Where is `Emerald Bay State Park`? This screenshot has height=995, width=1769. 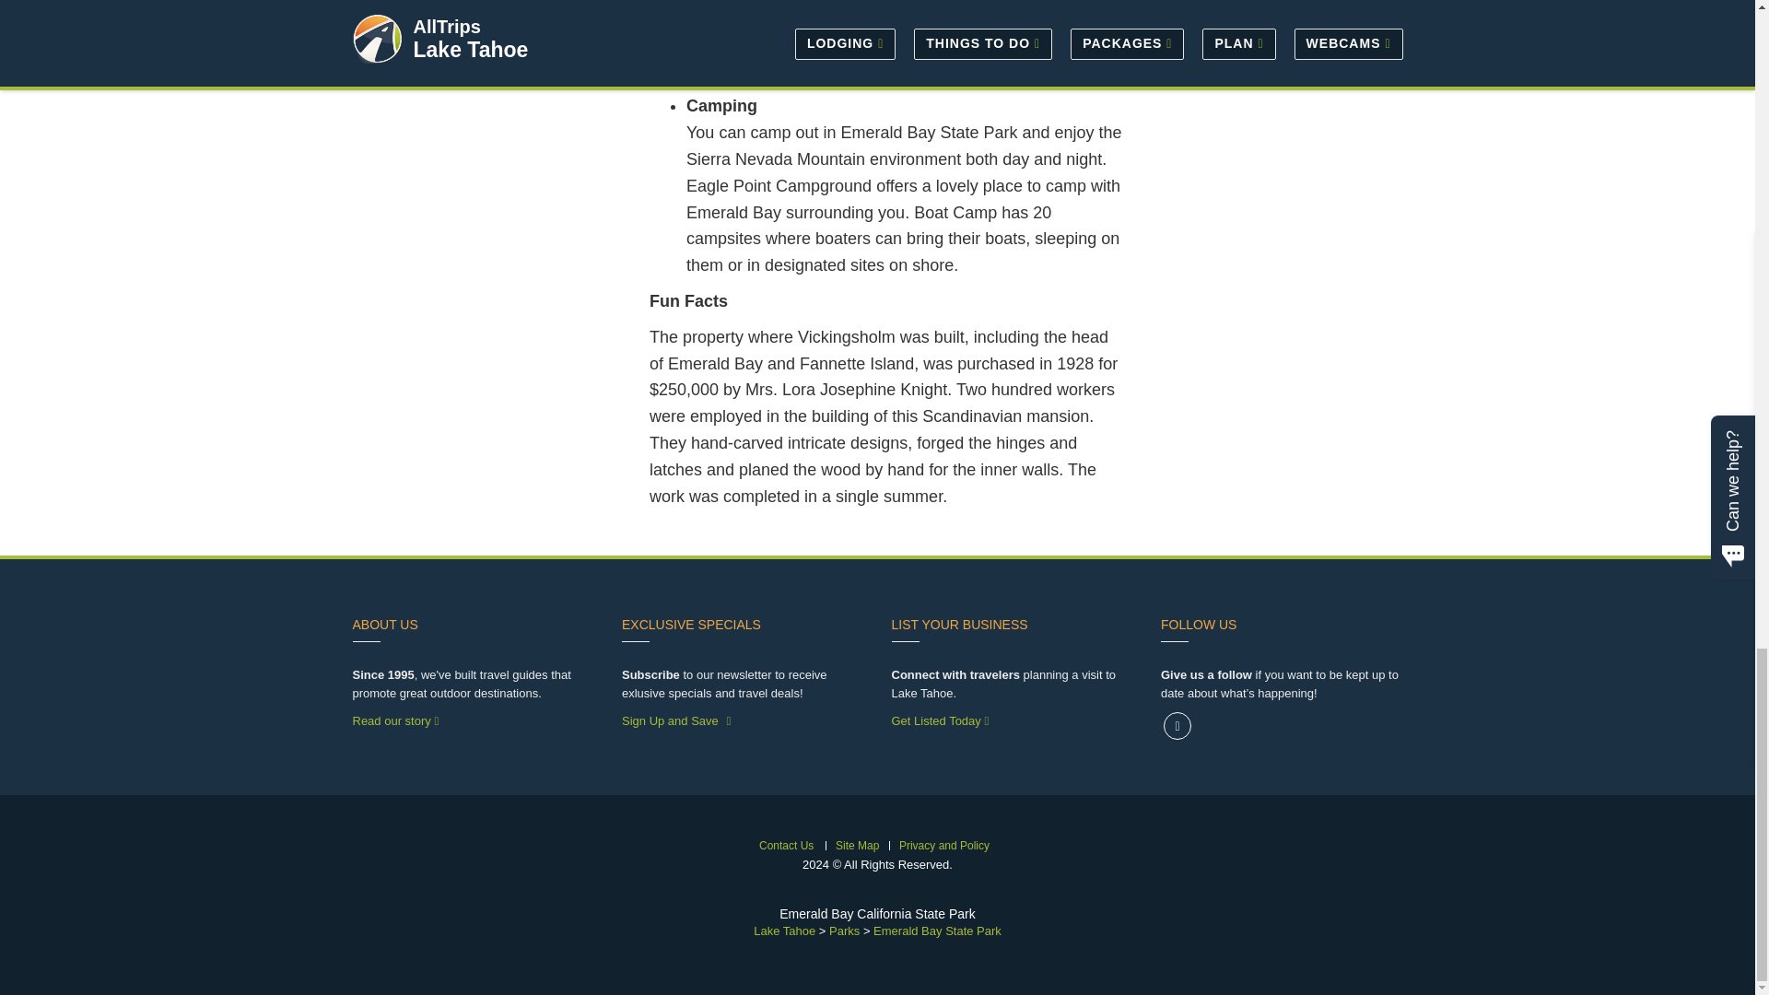 Emerald Bay State Park is located at coordinates (937, 931).